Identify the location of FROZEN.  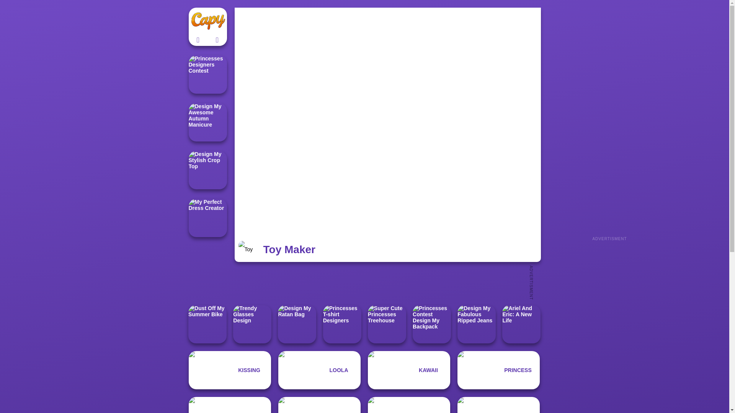
(498, 405).